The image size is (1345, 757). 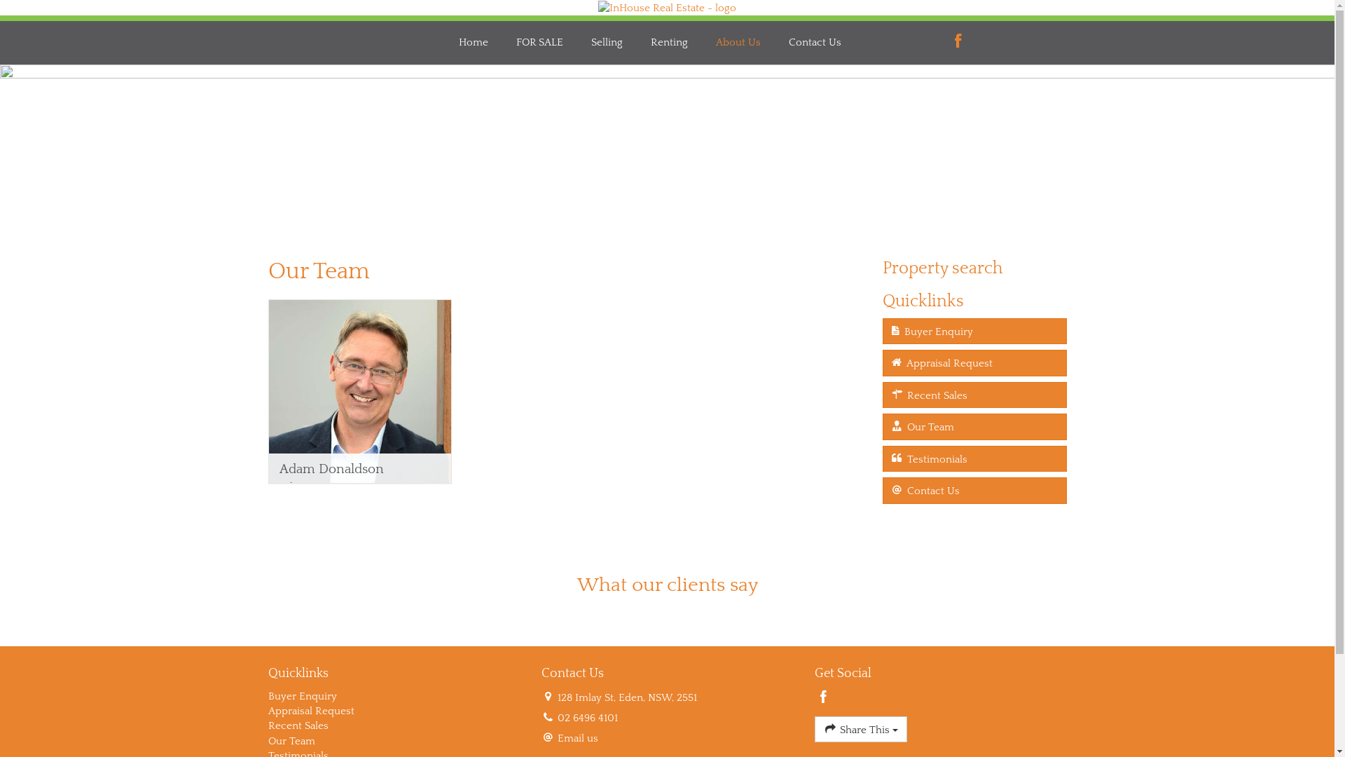 What do you see at coordinates (975, 491) in the screenshot?
I see `Contact Us` at bounding box center [975, 491].